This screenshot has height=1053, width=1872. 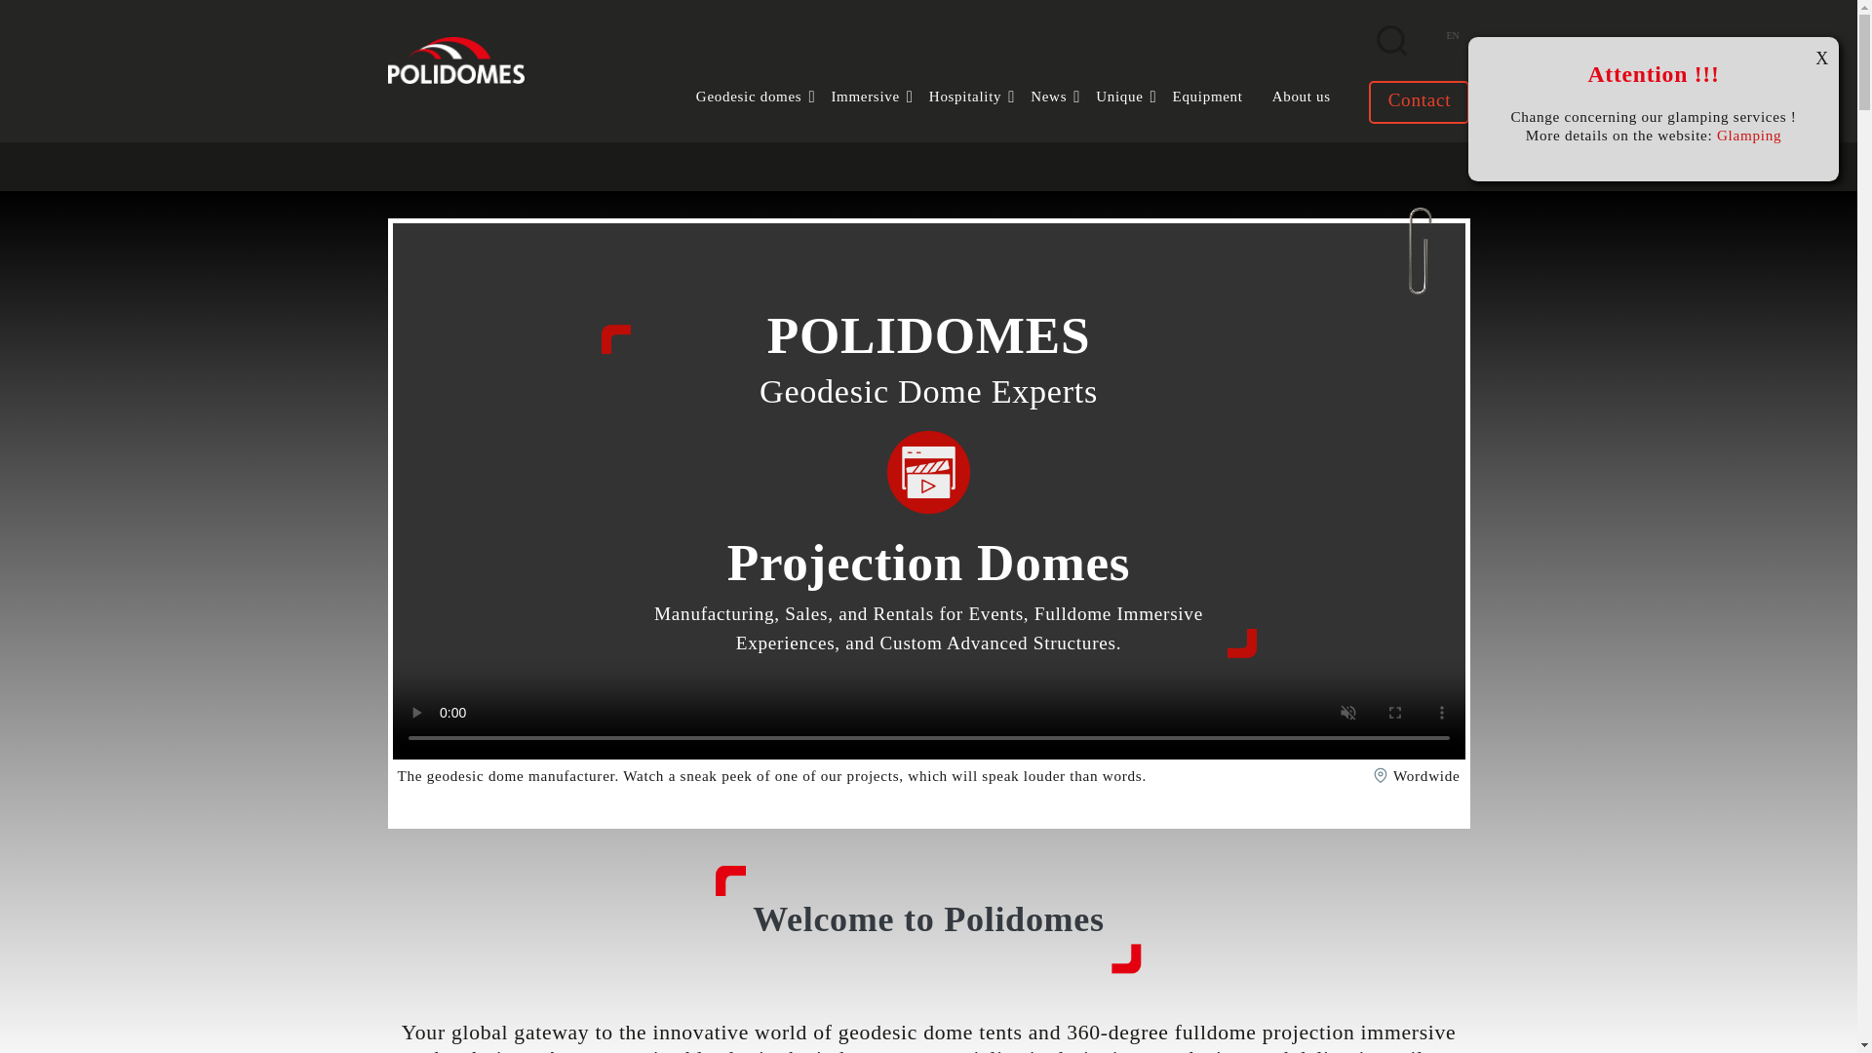 What do you see at coordinates (1749, 135) in the screenshot?
I see `Hospitality` at bounding box center [1749, 135].